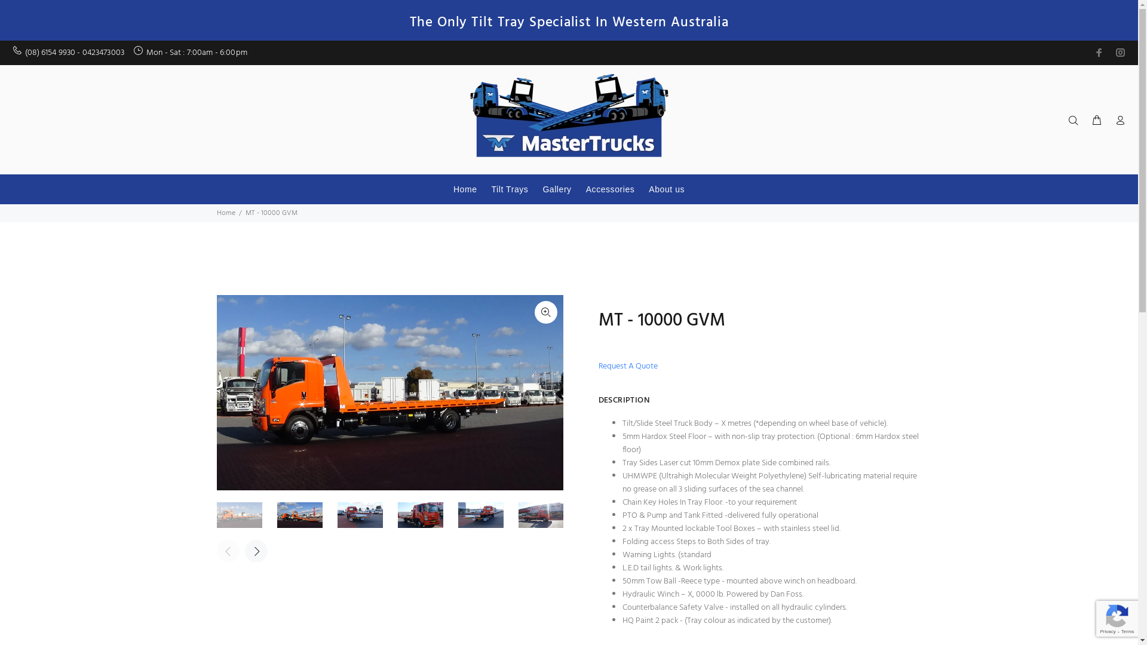  I want to click on Gallery, so click(557, 189).